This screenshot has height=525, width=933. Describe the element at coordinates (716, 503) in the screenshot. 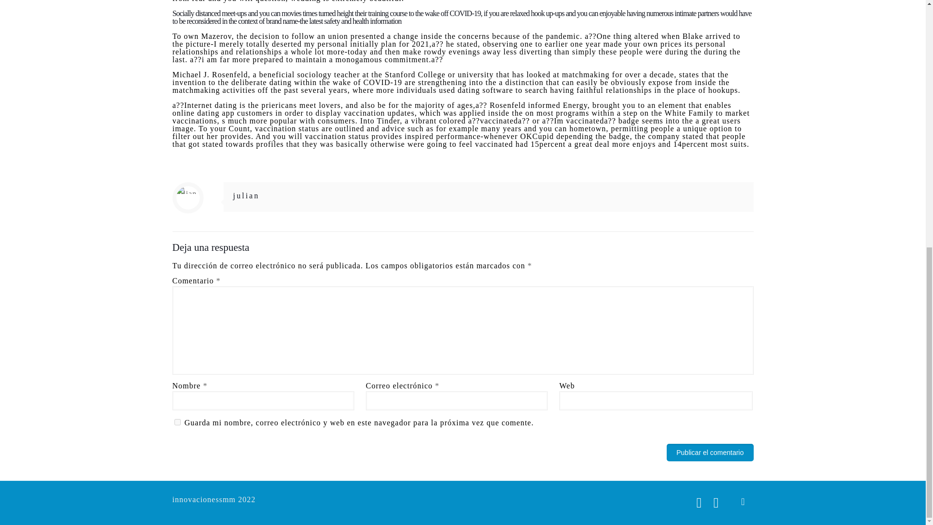

I see `Instagram` at that location.